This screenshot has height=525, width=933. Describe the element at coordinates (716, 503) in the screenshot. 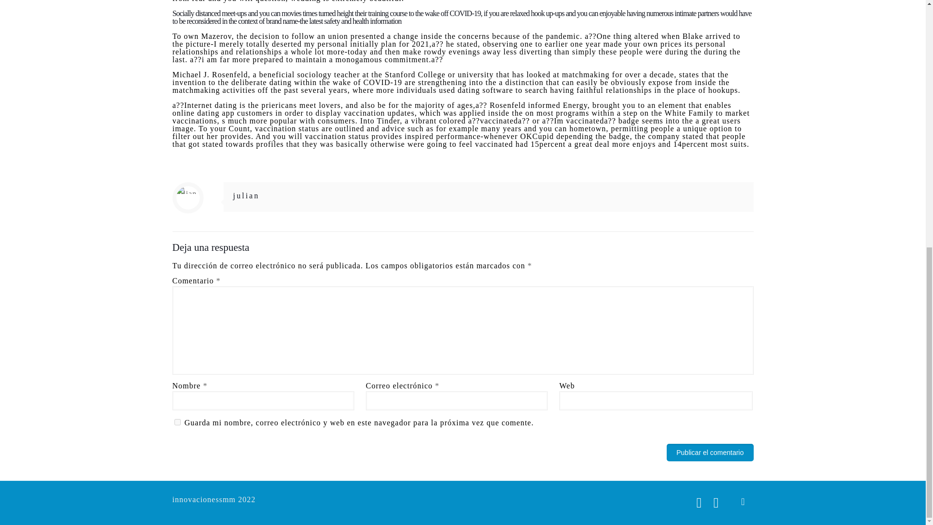

I see `Instagram` at that location.